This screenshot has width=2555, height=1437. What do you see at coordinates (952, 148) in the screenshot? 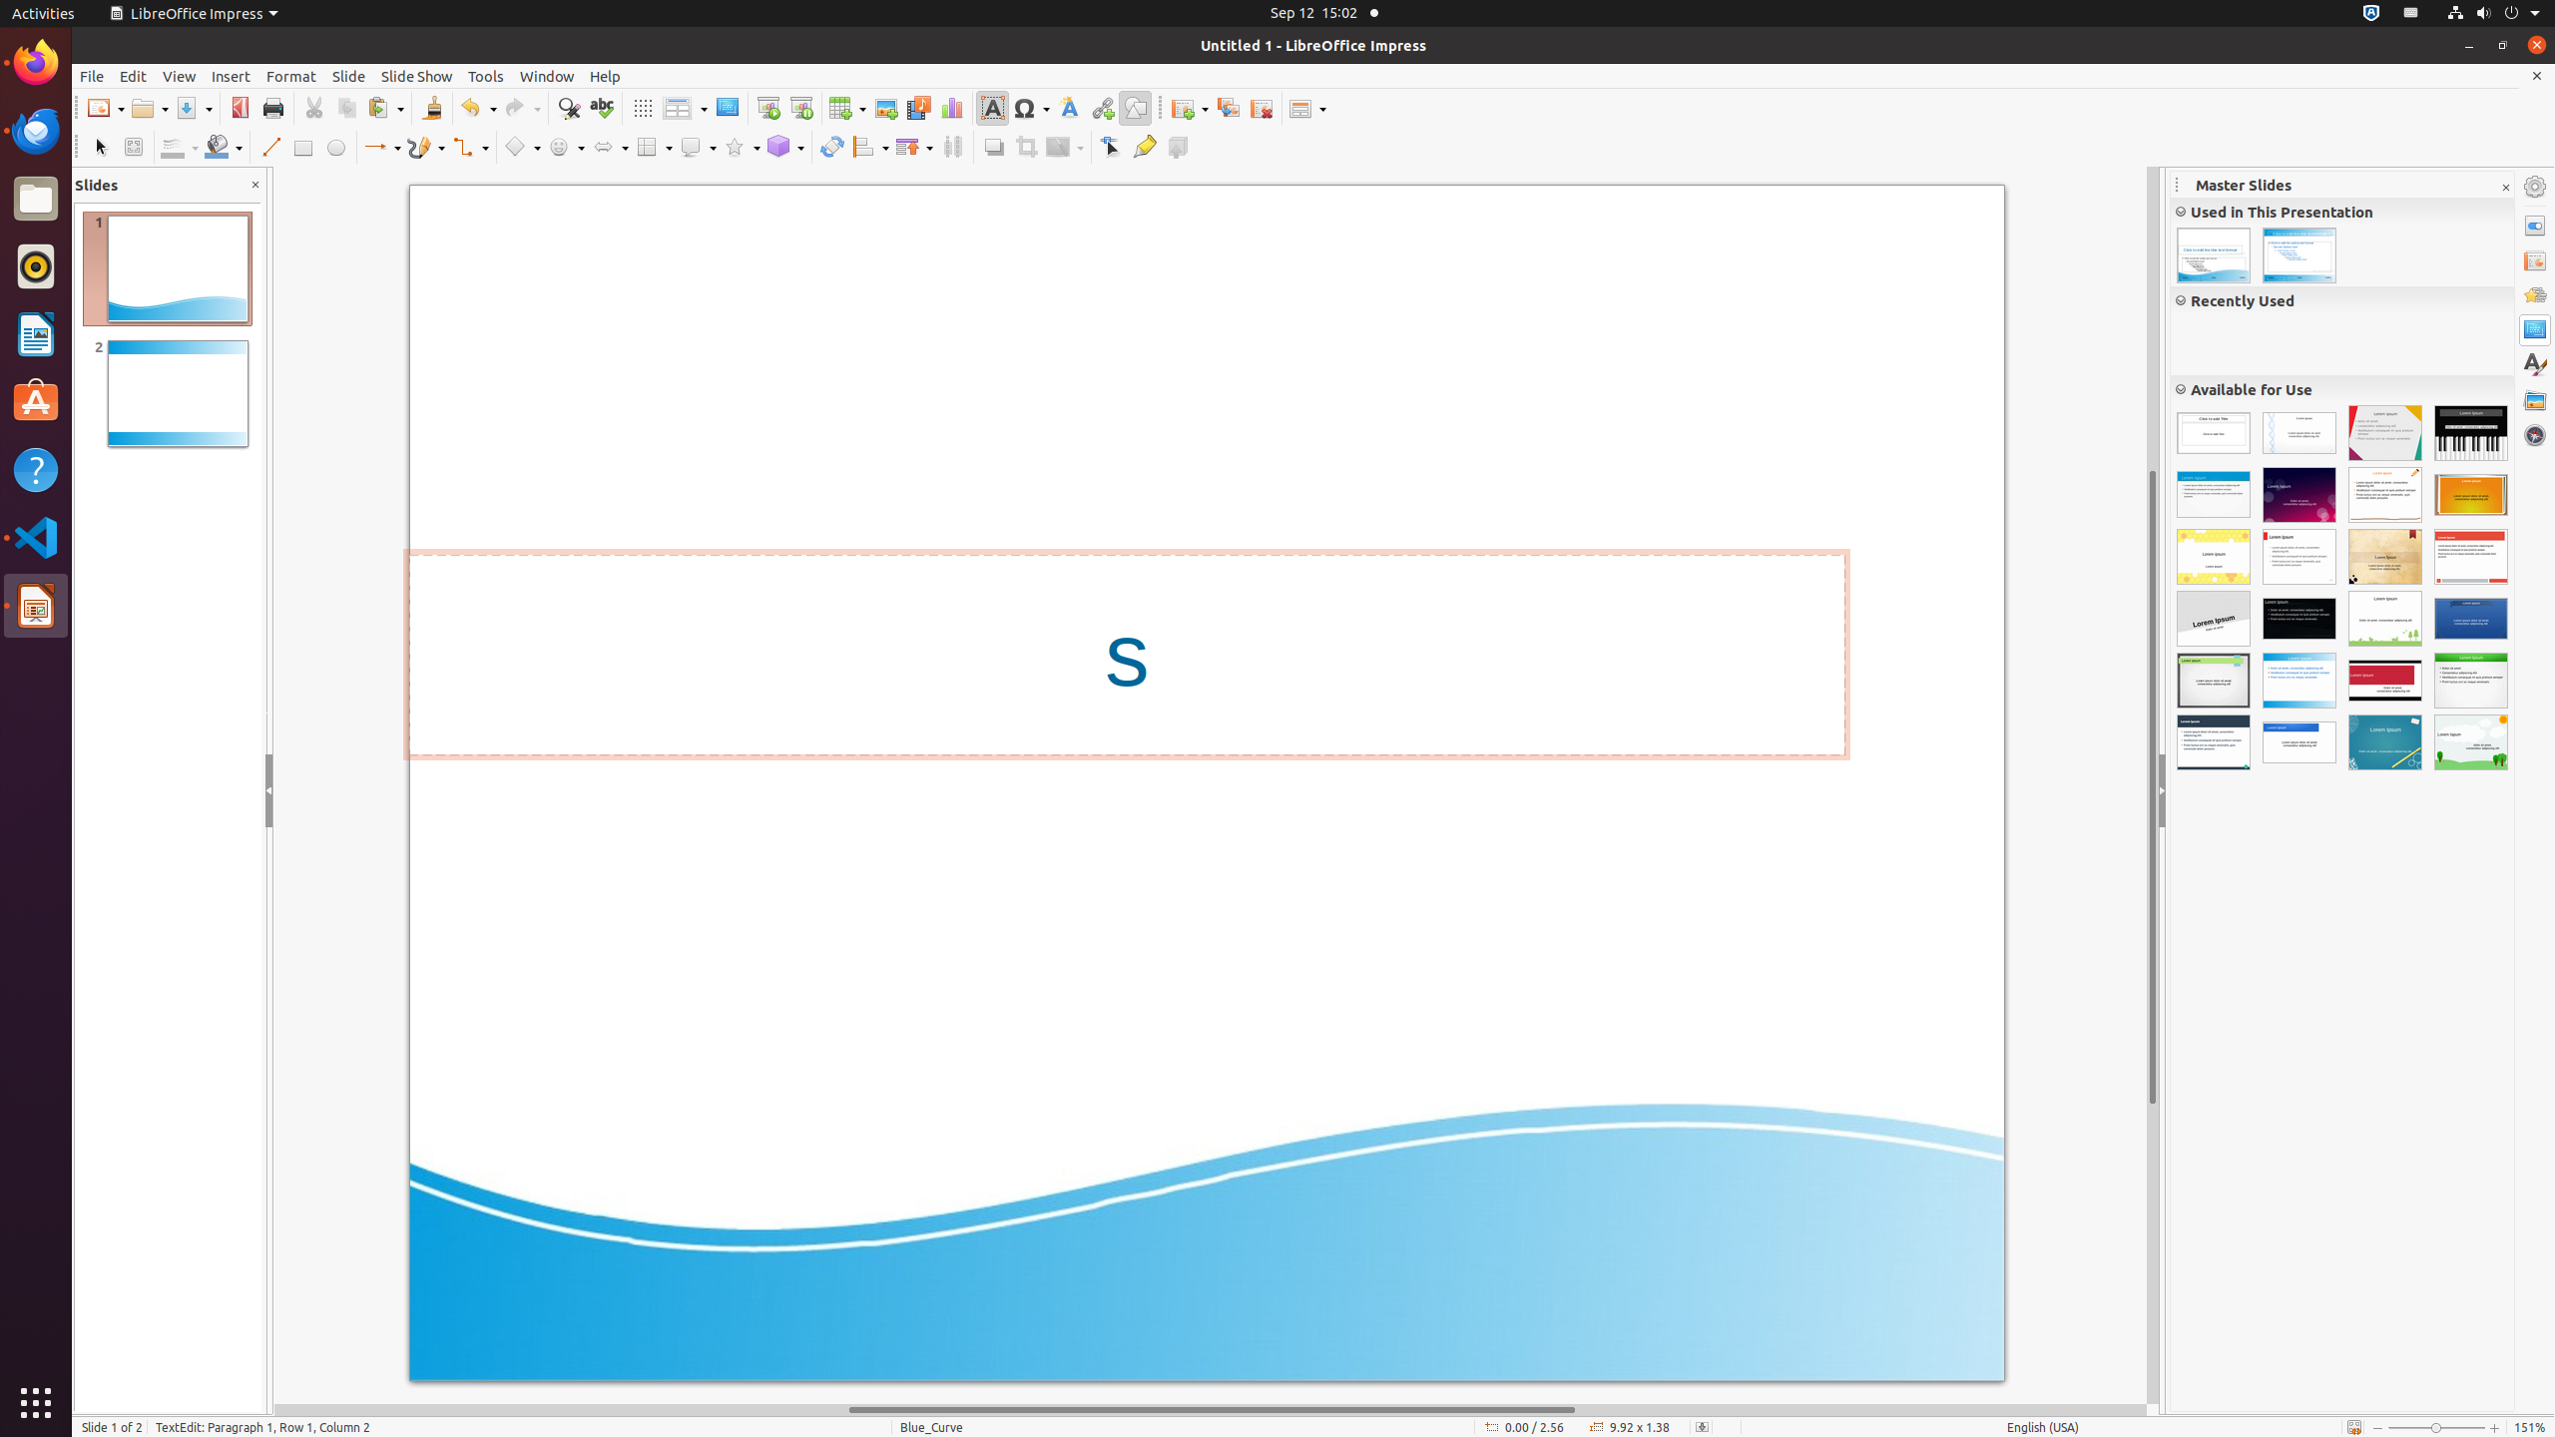
I see `Distribution` at bounding box center [952, 148].